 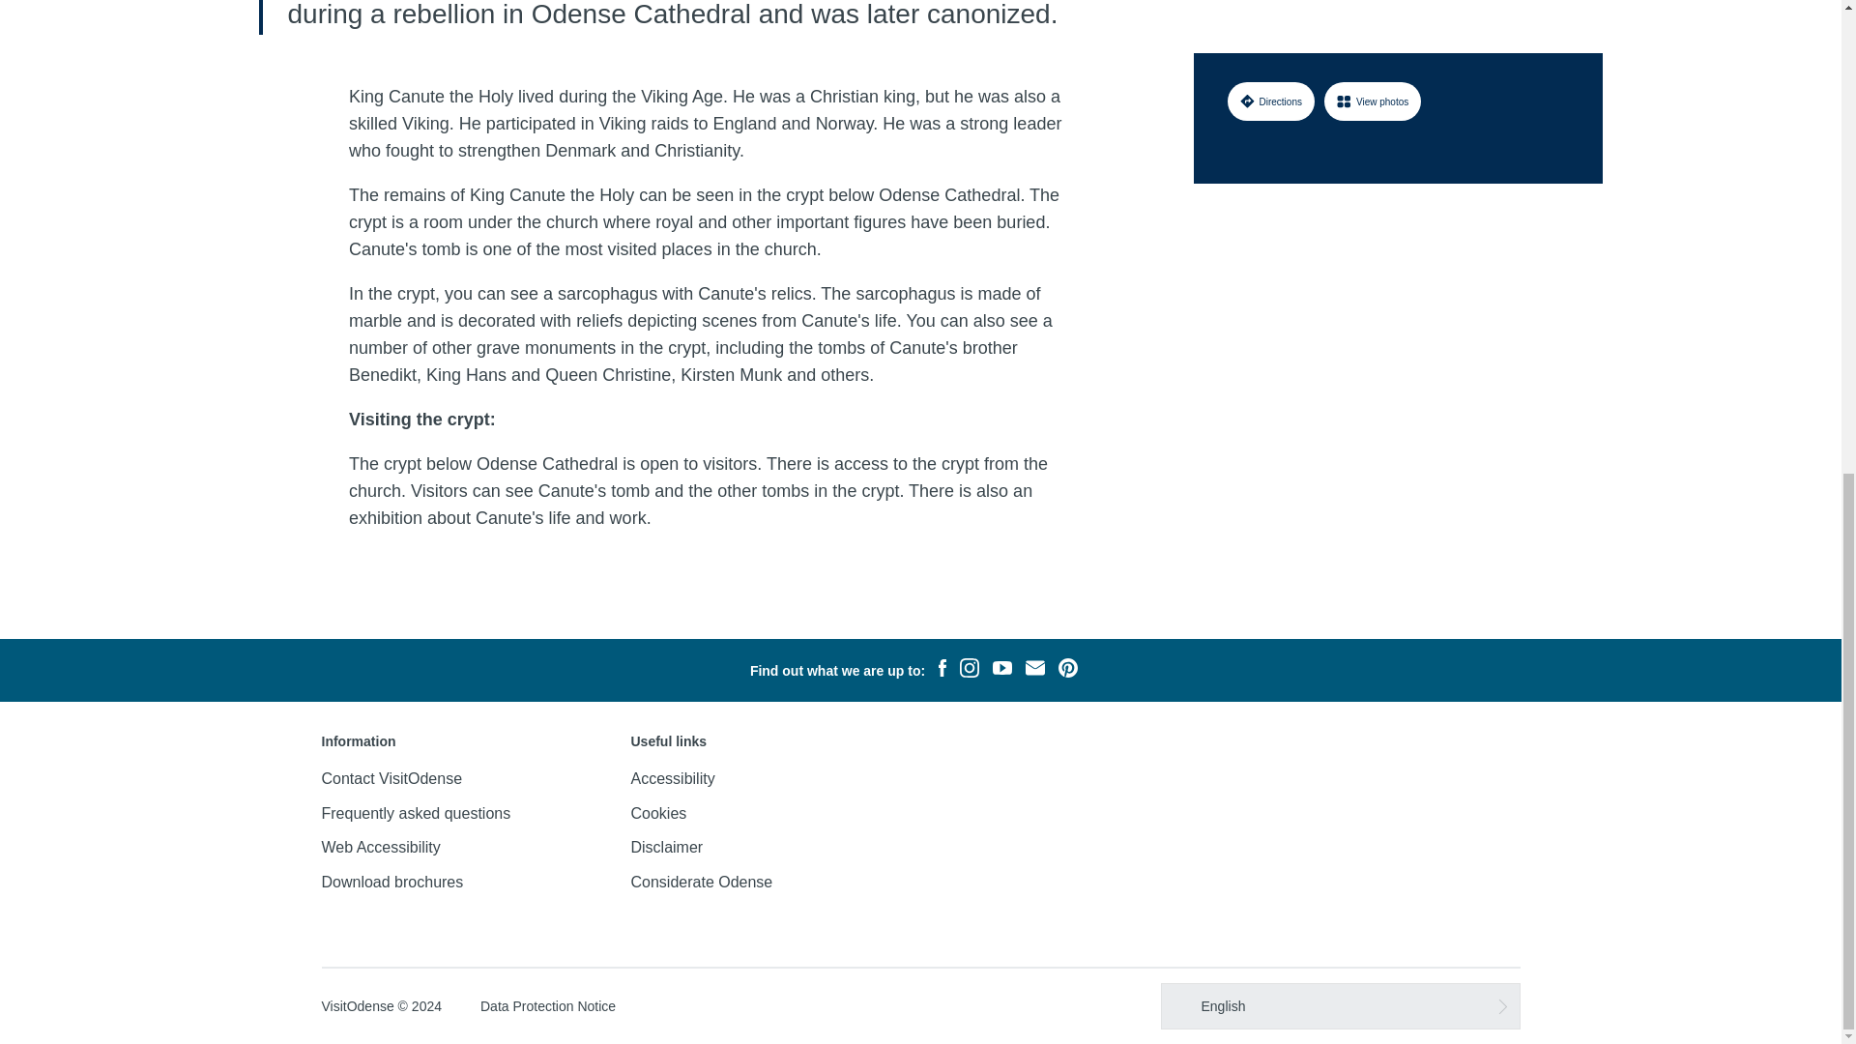 What do you see at coordinates (381, 847) in the screenshot?
I see `Web Accessibility` at bounding box center [381, 847].